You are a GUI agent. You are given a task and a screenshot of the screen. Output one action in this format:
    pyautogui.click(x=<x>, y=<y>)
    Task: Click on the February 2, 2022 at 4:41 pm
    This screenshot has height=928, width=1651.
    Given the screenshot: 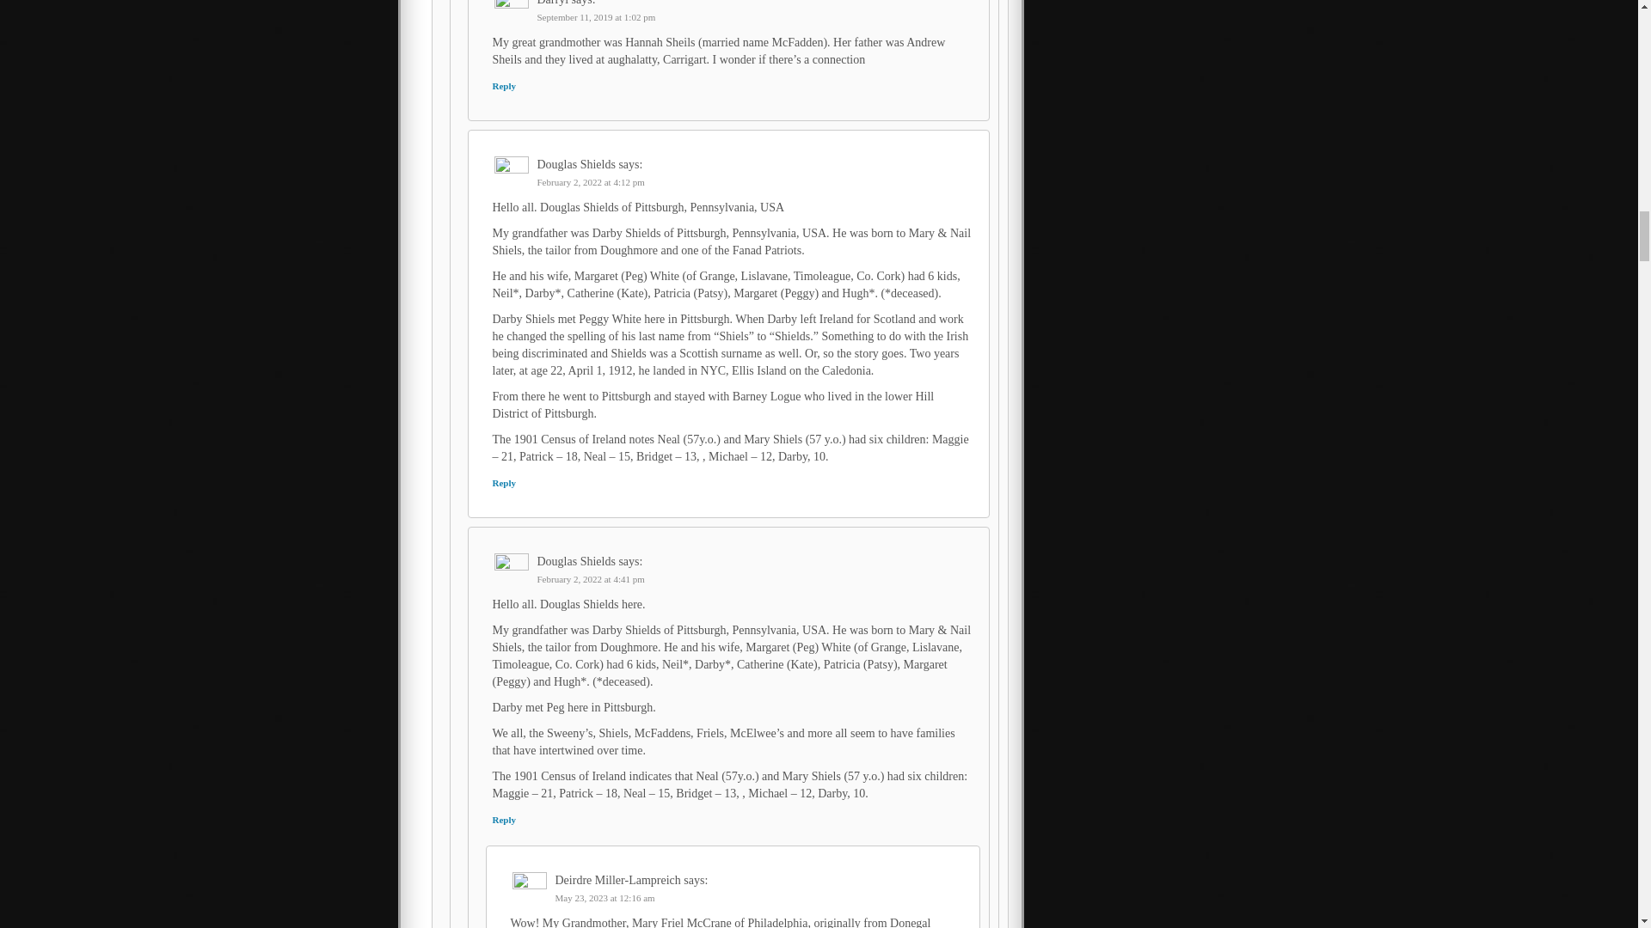 What is the action you would take?
    pyautogui.click(x=590, y=579)
    